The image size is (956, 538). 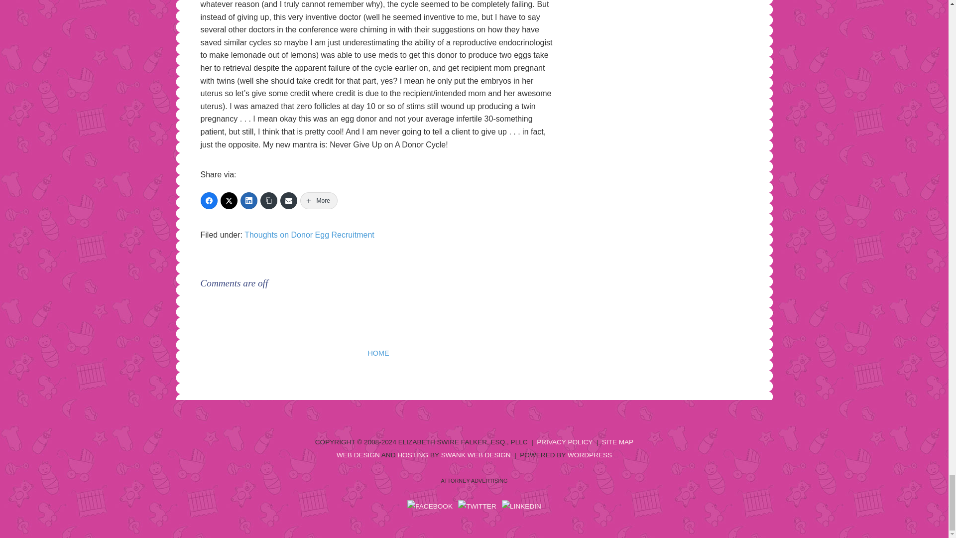 What do you see at coordinates (429, 507) in the screenshot?
I see `Follow on Facebook` at bounding box center [429, 507].